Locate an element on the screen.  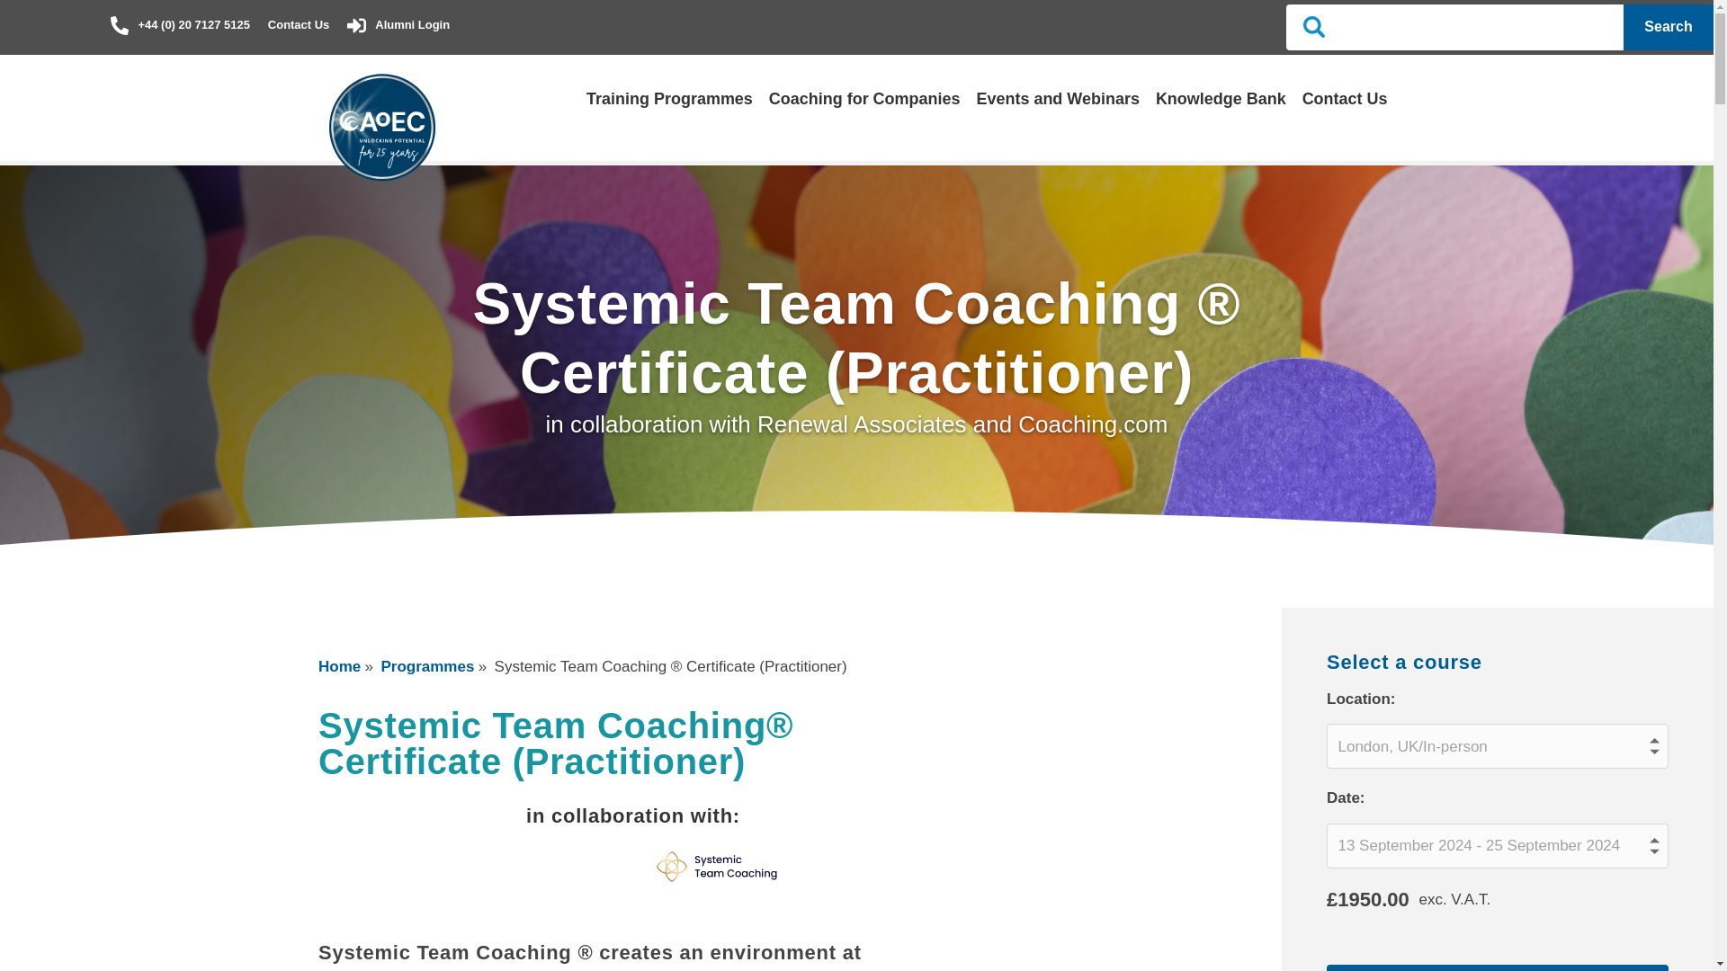
Events and Webinars is located at coordinates (1056, 99).